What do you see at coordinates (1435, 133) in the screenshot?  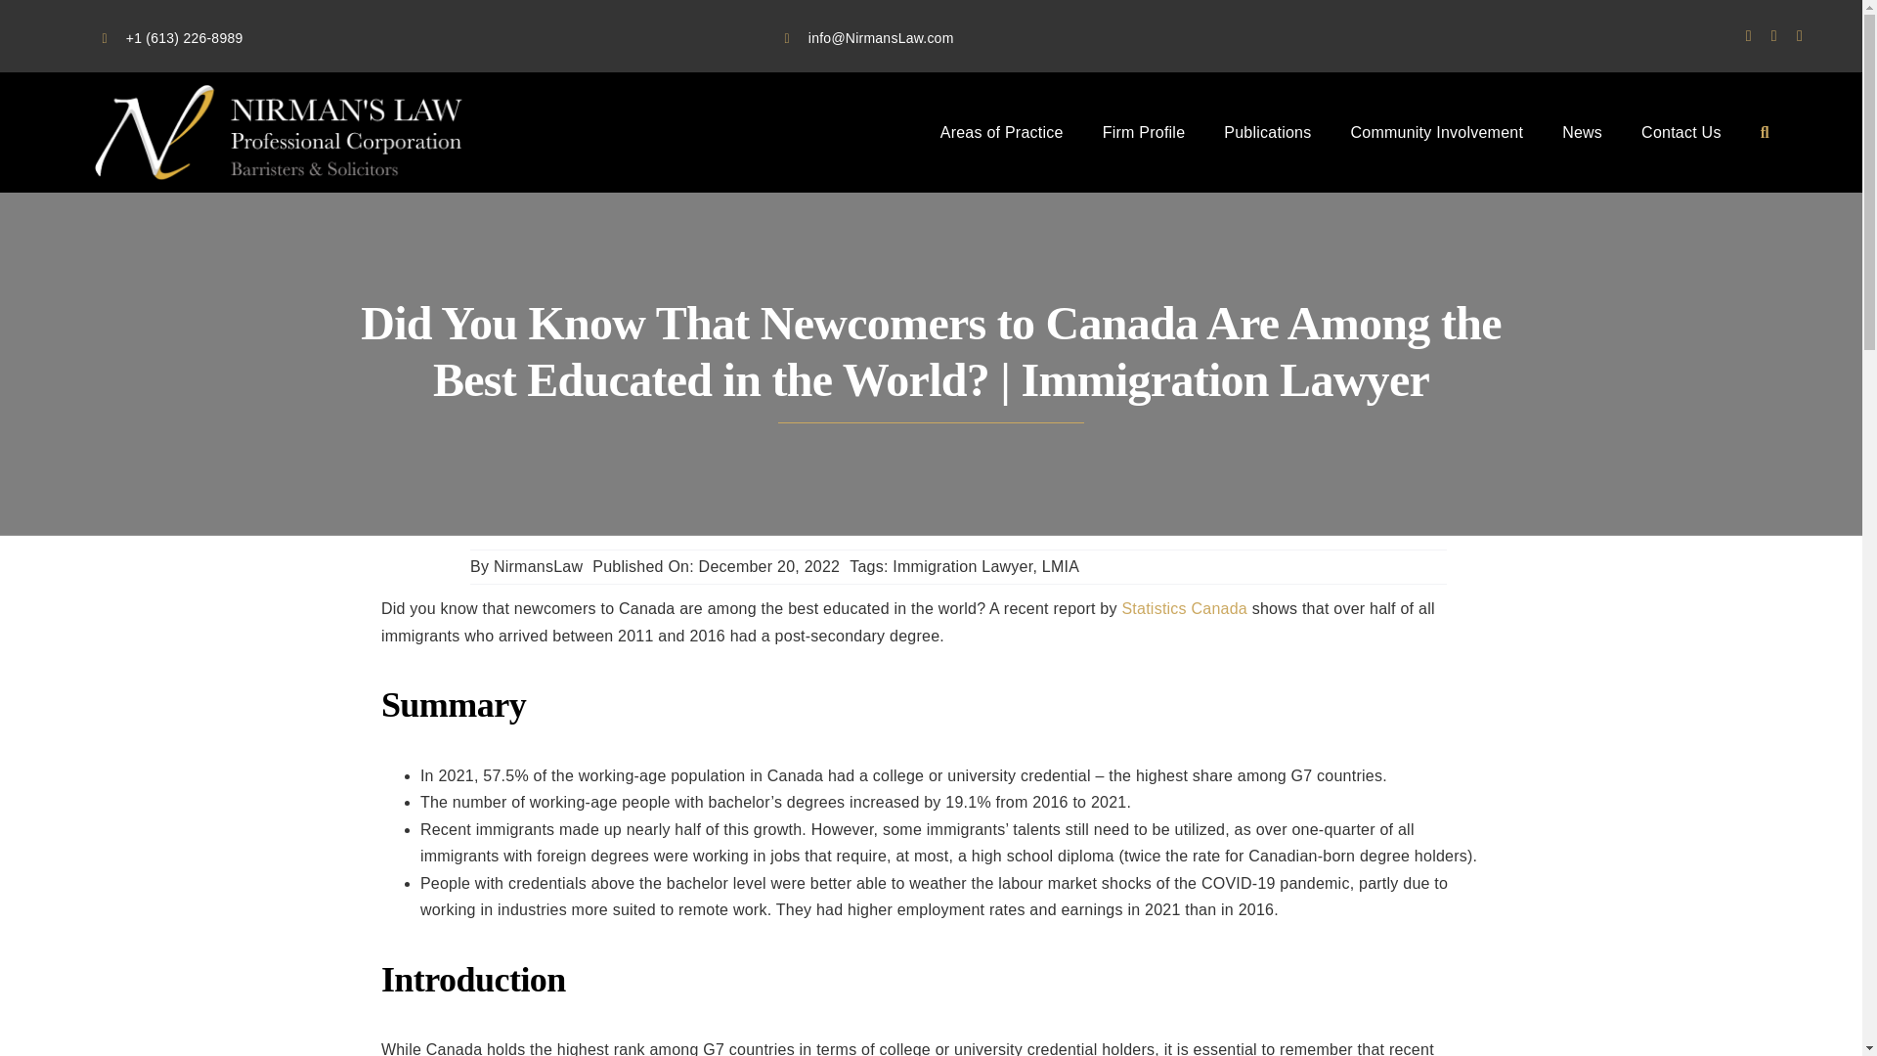 I see `Community Involvement` at bounding box center [1435, 133].